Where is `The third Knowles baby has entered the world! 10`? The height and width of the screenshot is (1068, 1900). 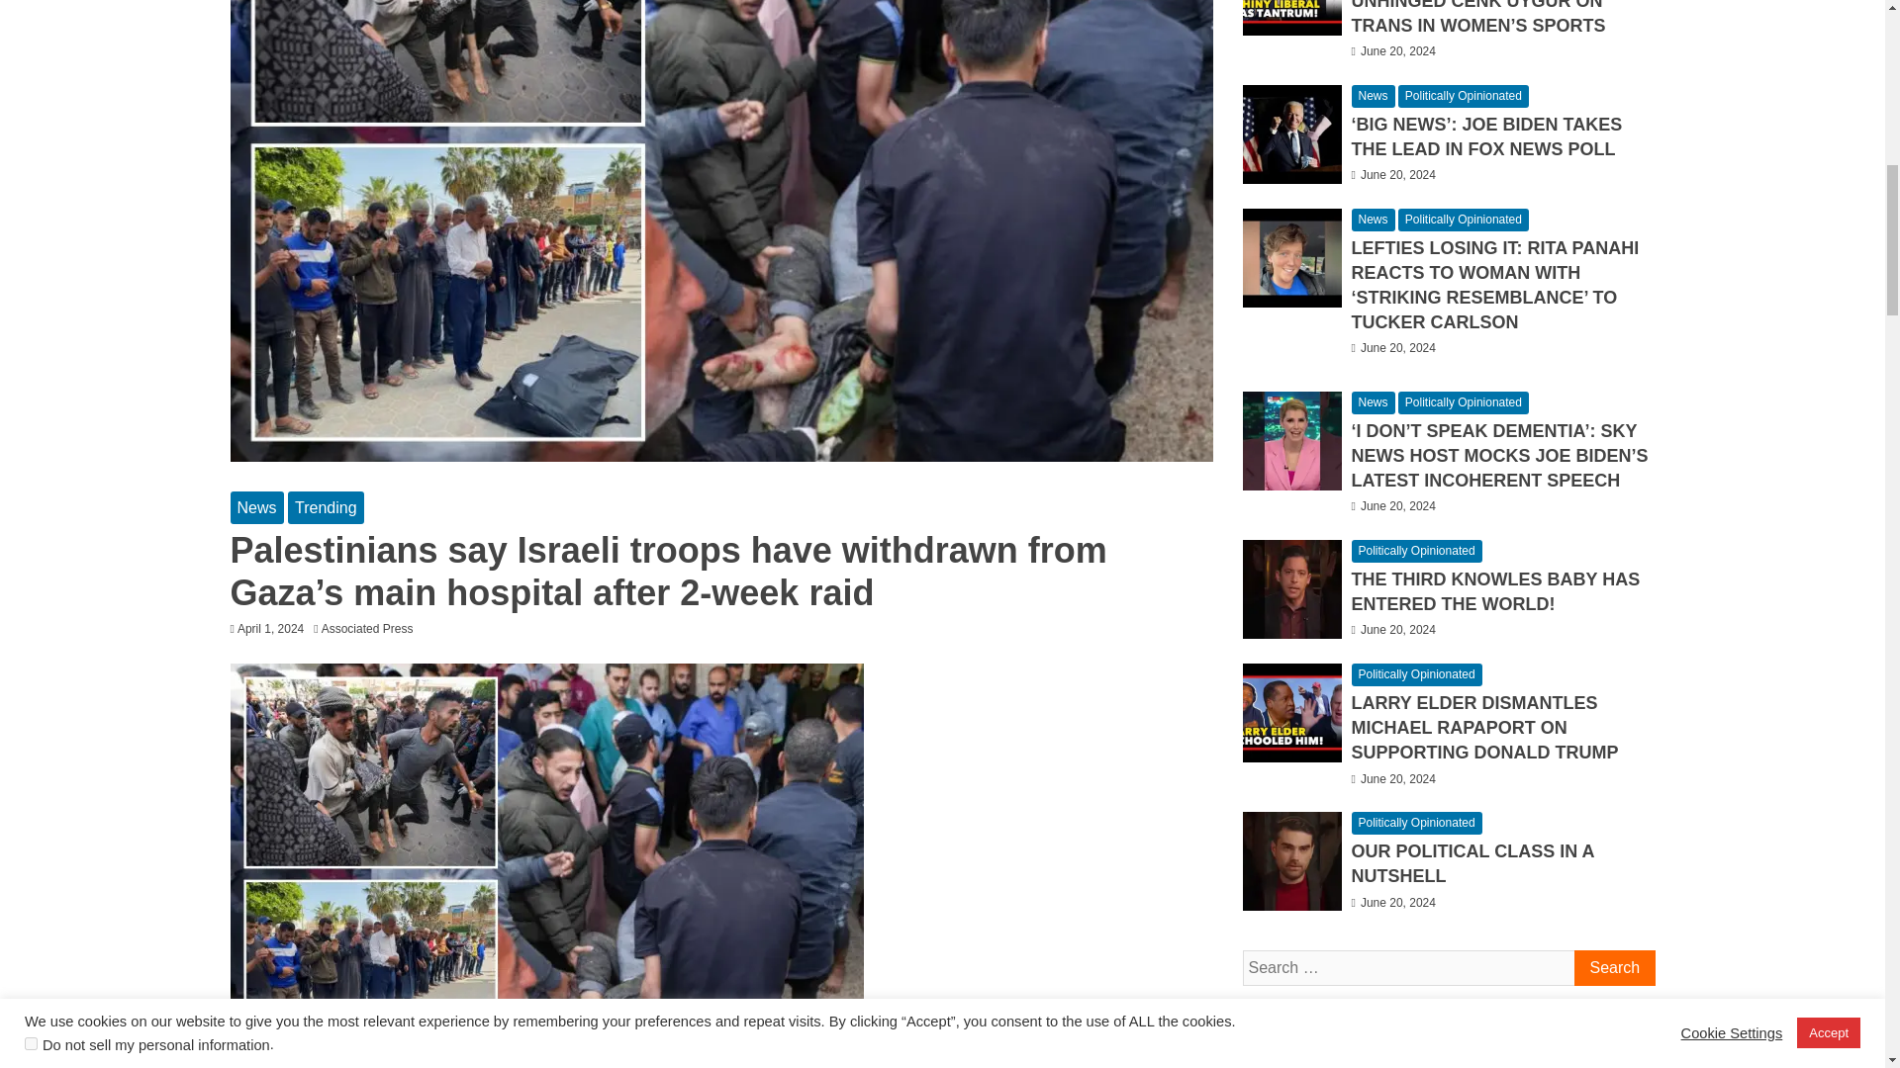 The third Knowles baby has entered the world! 10 is located at coordinates (1291, 589).